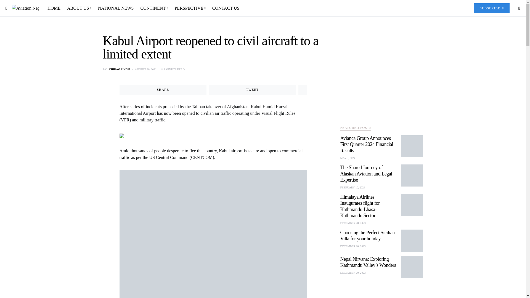 The height and width of the screenshot is (298, 530). I want to click on CONTINENT, so click(154, 8).